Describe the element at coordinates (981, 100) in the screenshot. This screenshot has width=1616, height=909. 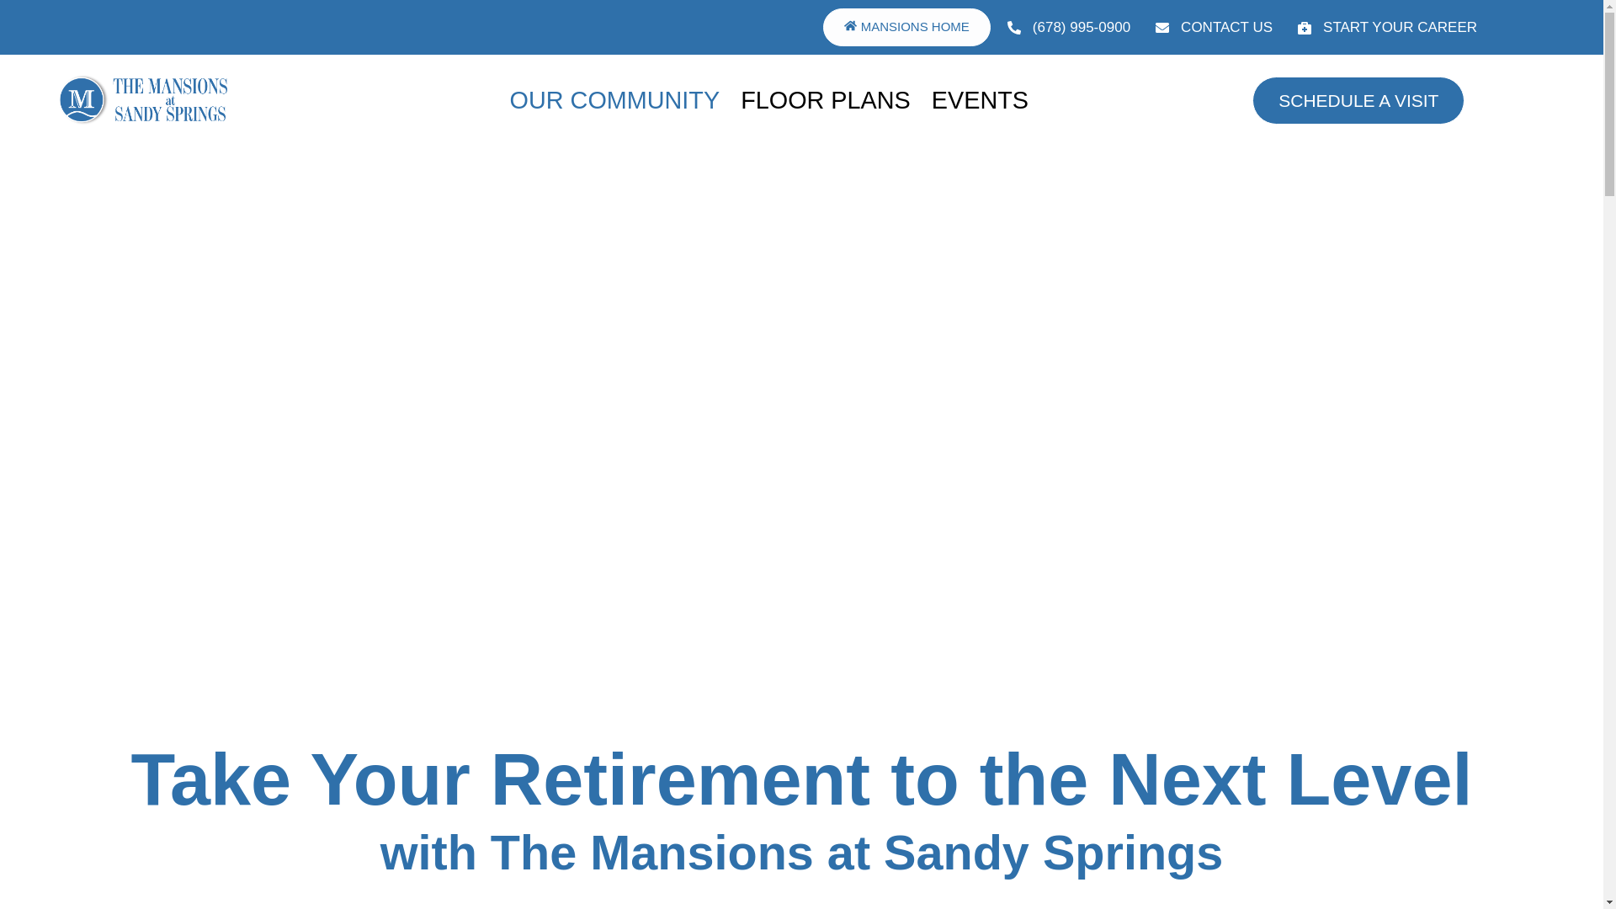
I see `EVENTS` at that location.